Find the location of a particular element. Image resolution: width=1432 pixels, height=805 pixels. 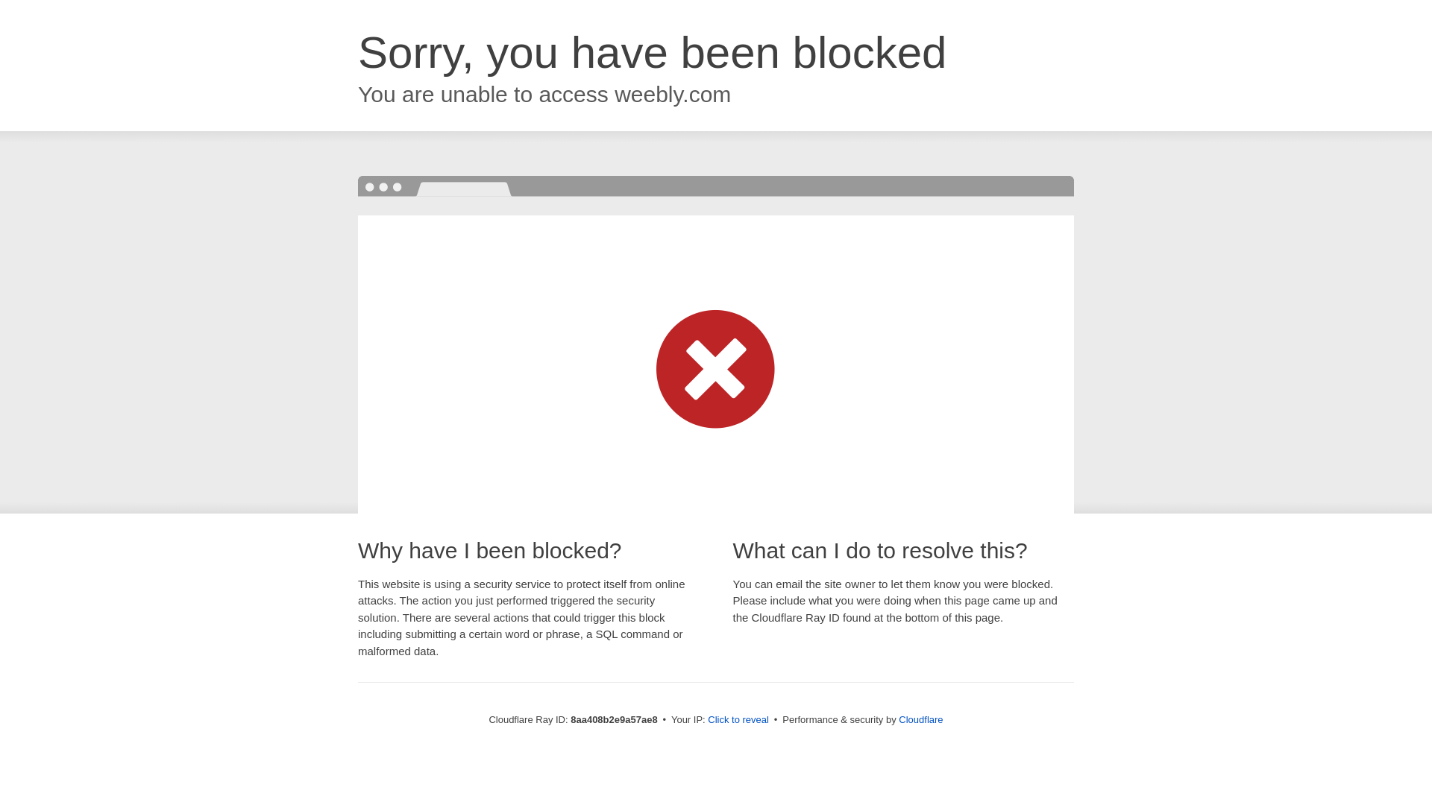

Cloudflare is located at coordinates (920, 719).